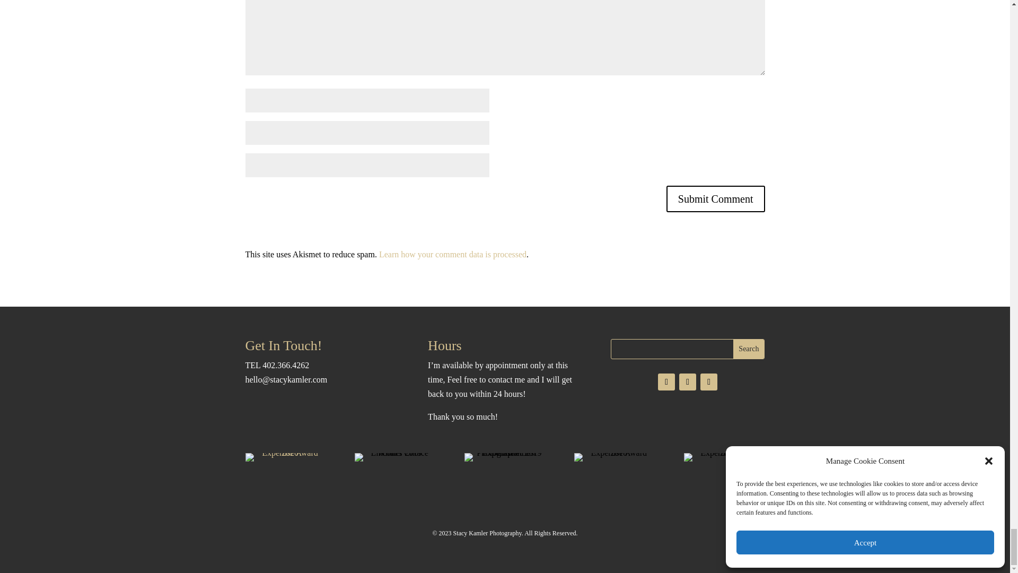 The image size is (1018, 573). Describe the element at coordinates (724, 457) in the screenshot. I see `Expertise Award 2016` at that location.